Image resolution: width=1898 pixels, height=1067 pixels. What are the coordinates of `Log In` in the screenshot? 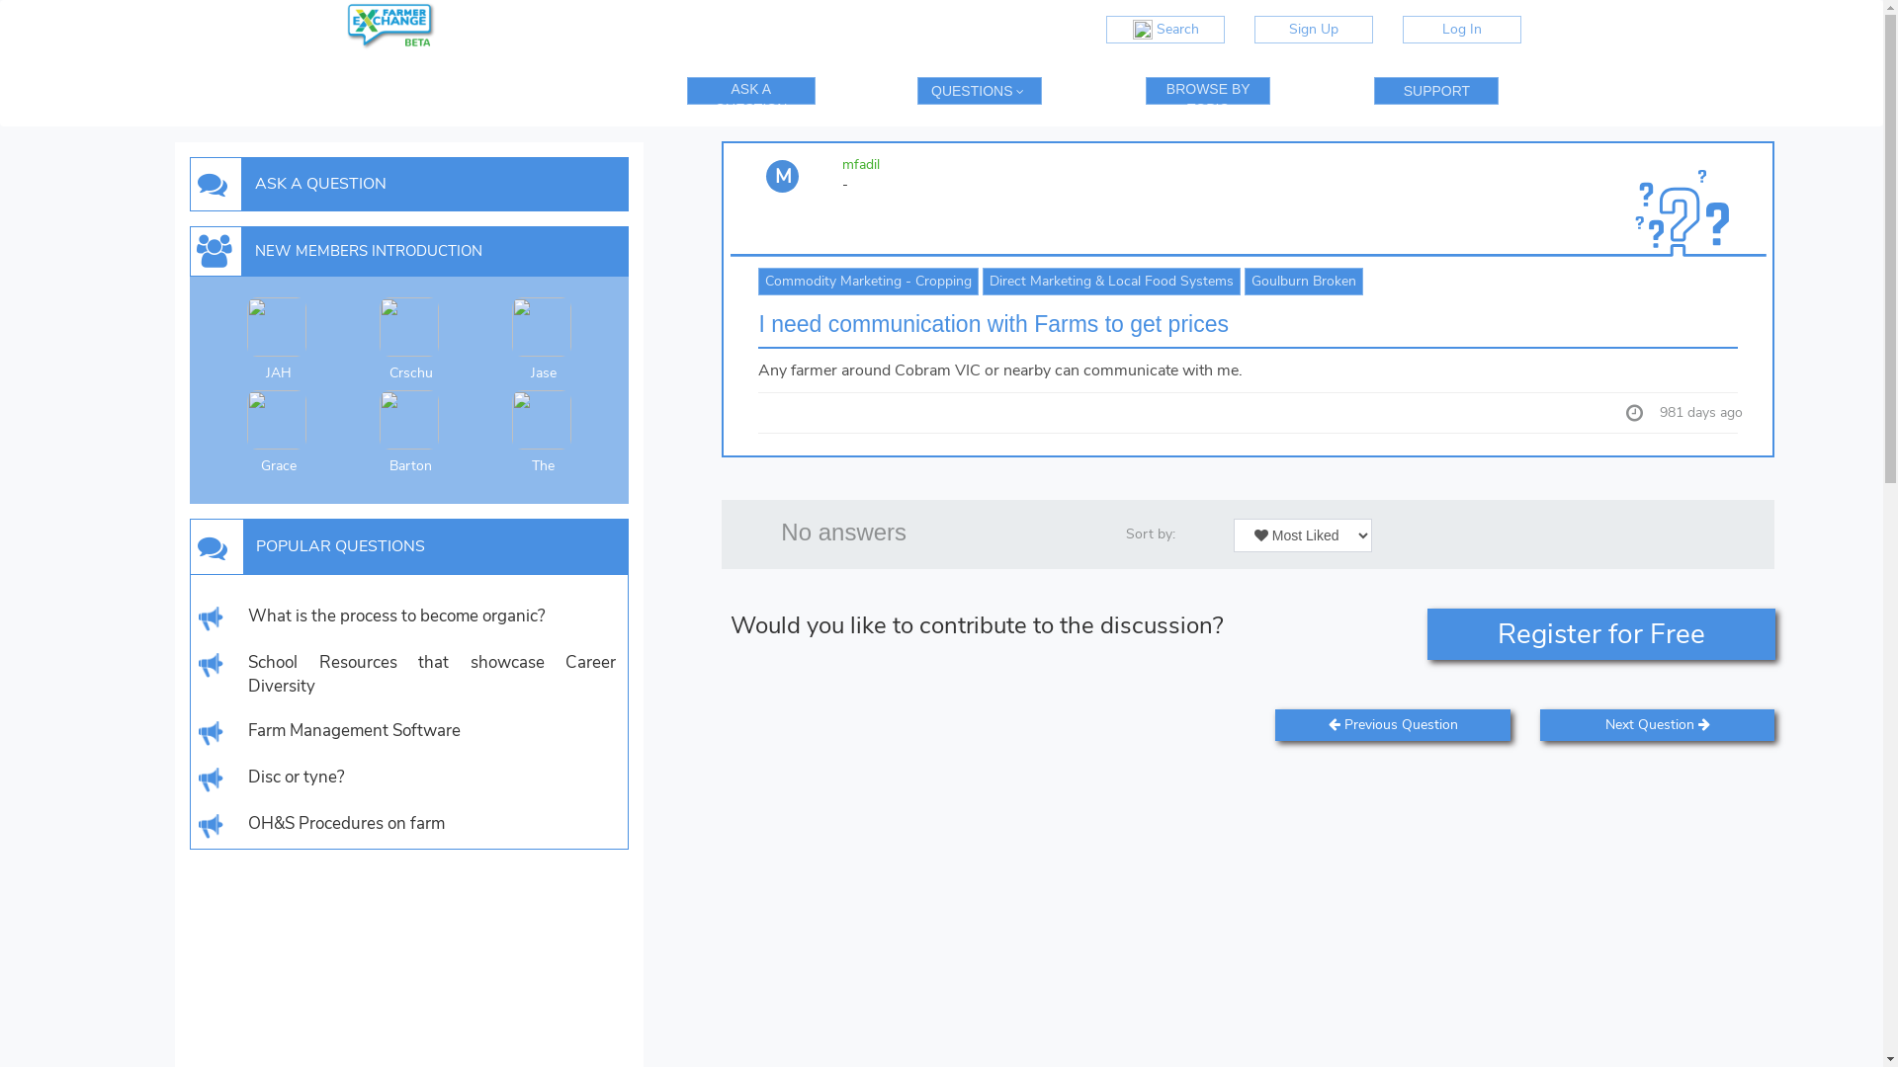 It's located at (1462, 30).